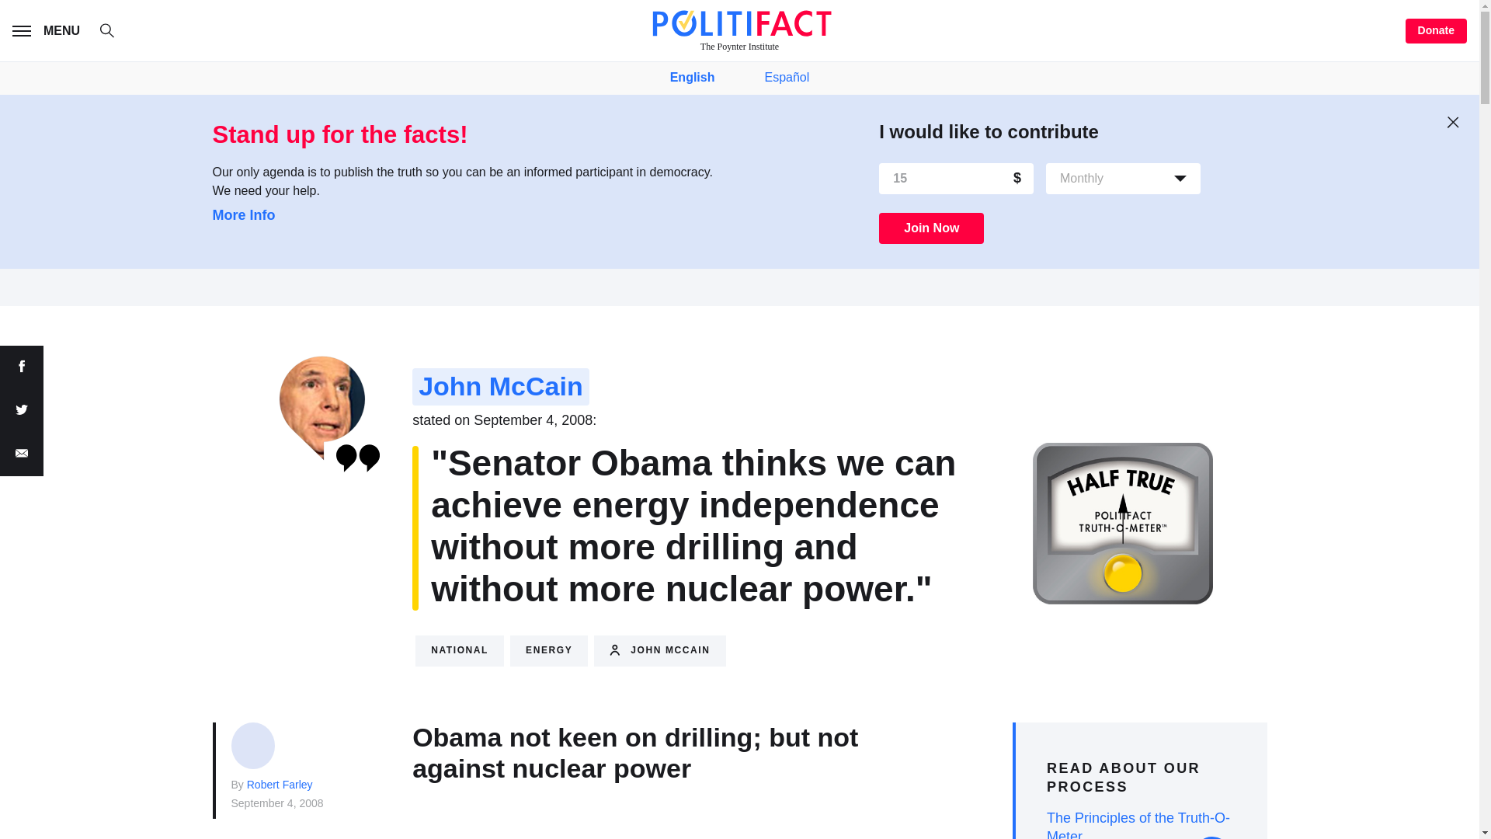 The image size is (1491, 839). What do you see at coordinates (659, 650) in the screenshot?
I see `John McCain` at bounding box center [659, 650].